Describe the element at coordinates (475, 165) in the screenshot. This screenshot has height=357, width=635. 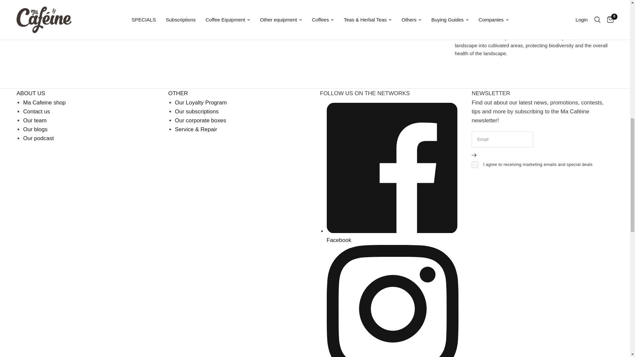
I see `on` at that location.